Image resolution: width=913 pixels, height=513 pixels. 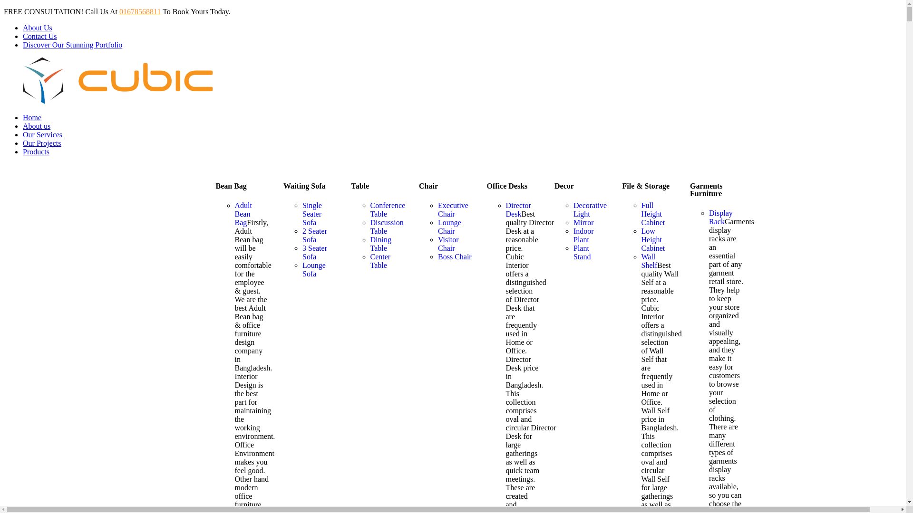 I want to click on Lounge Chair, so click(x=450, y=227).